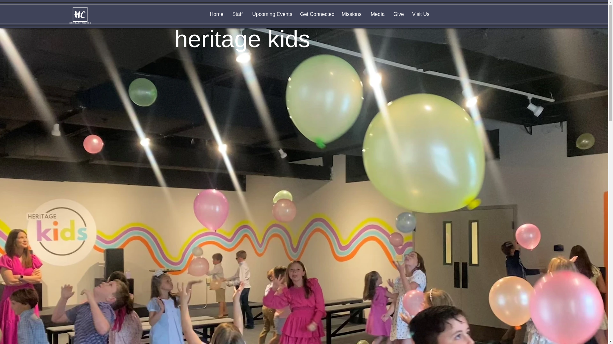 The image size is (613, 344). I want to click on Get Connected, so click(316, 14).